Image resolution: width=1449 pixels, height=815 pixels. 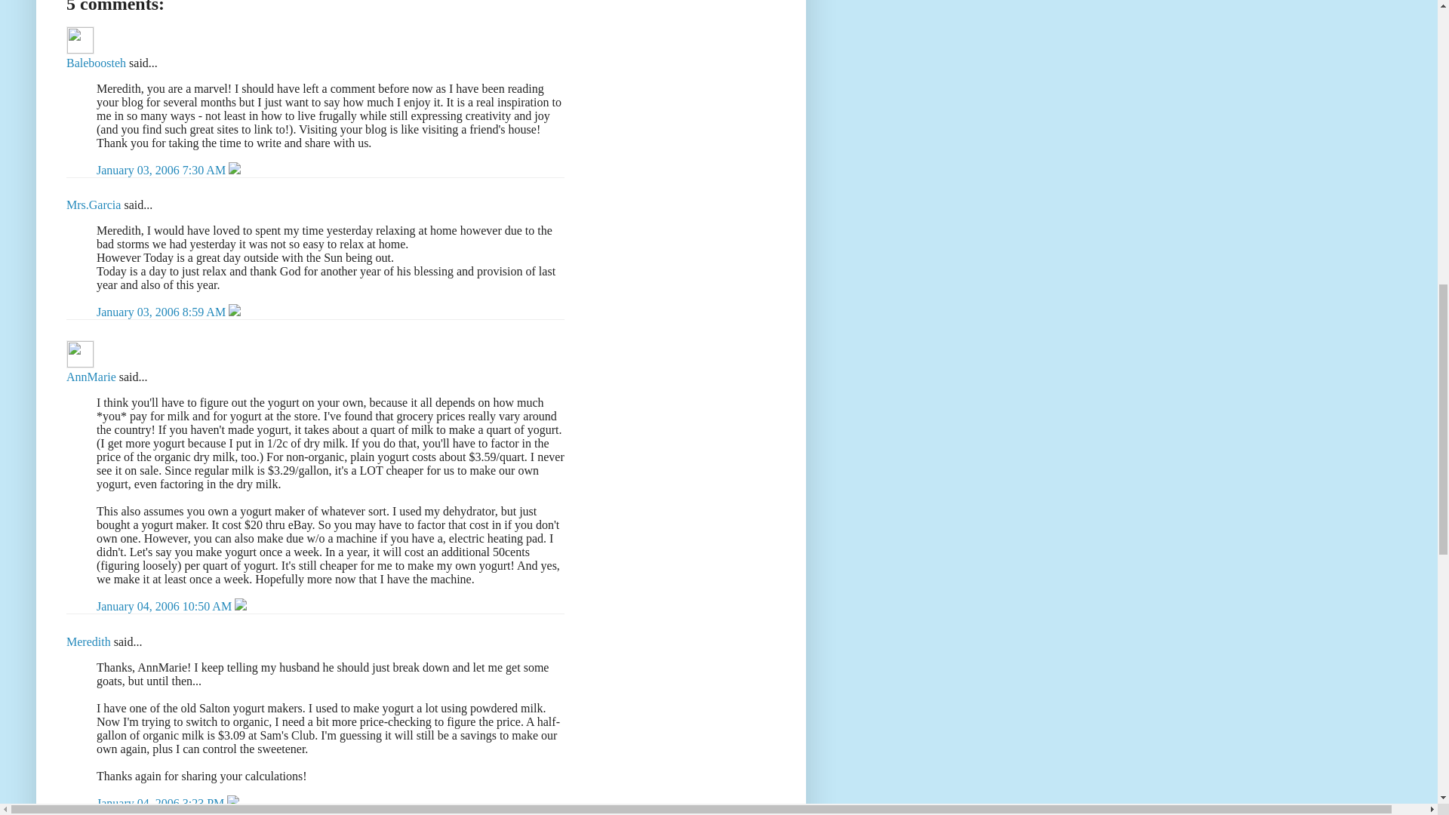 I want to click on comment permalink, so click(x=162, y=803).